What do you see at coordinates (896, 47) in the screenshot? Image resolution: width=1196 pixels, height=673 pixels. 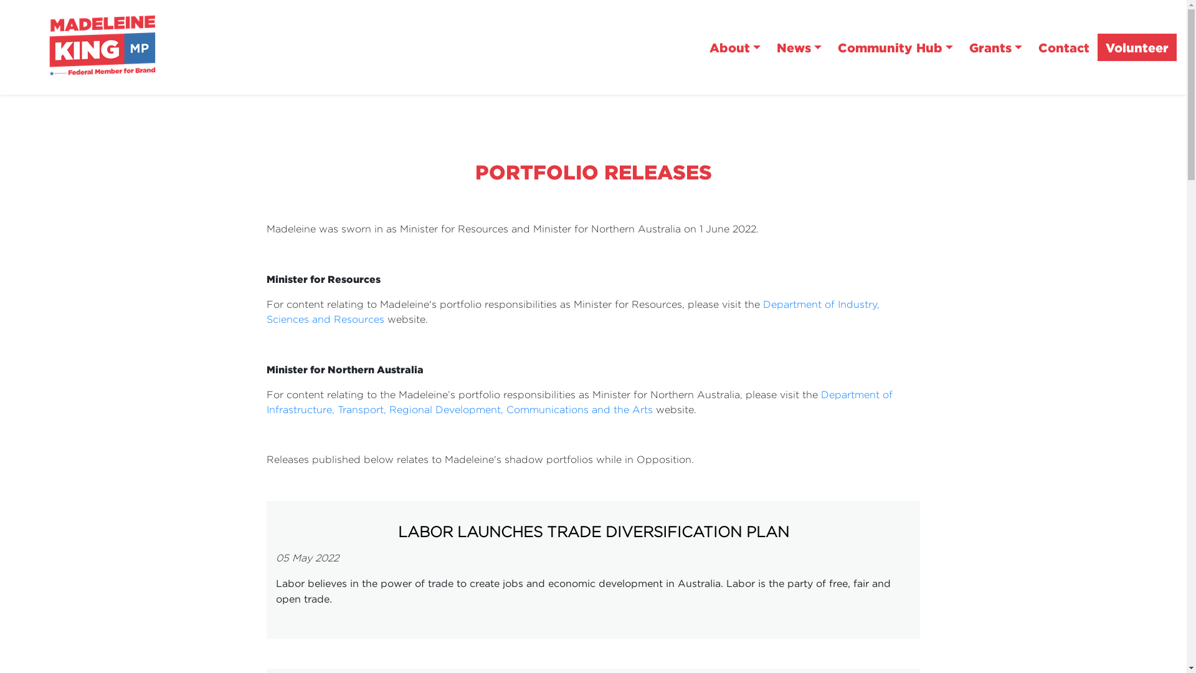 I see `Community Hub` at bounding box center [896, 47].